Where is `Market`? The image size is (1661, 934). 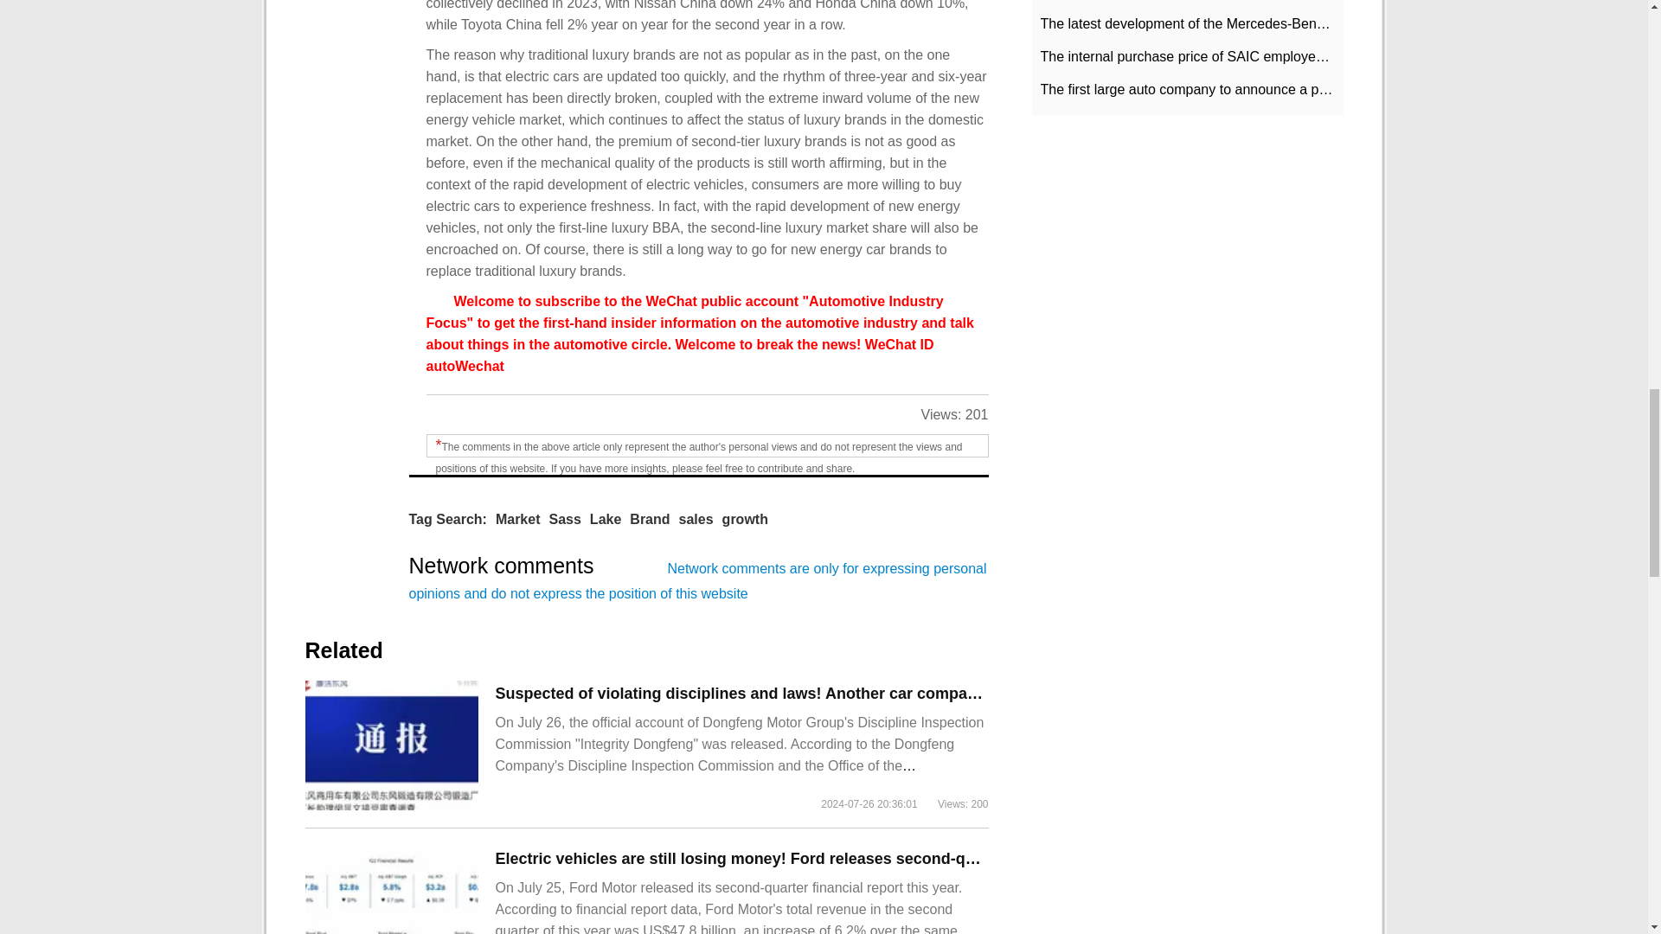
Market is located at coordinates (517, 519).